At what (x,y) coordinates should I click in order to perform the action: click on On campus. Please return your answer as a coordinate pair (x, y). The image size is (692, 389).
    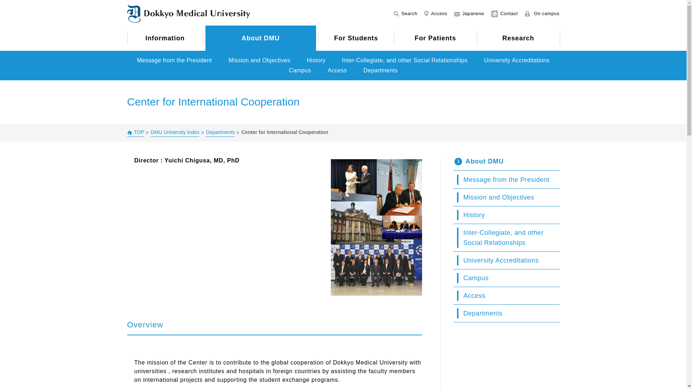
    Looking at the image, I should click on (542, 13).